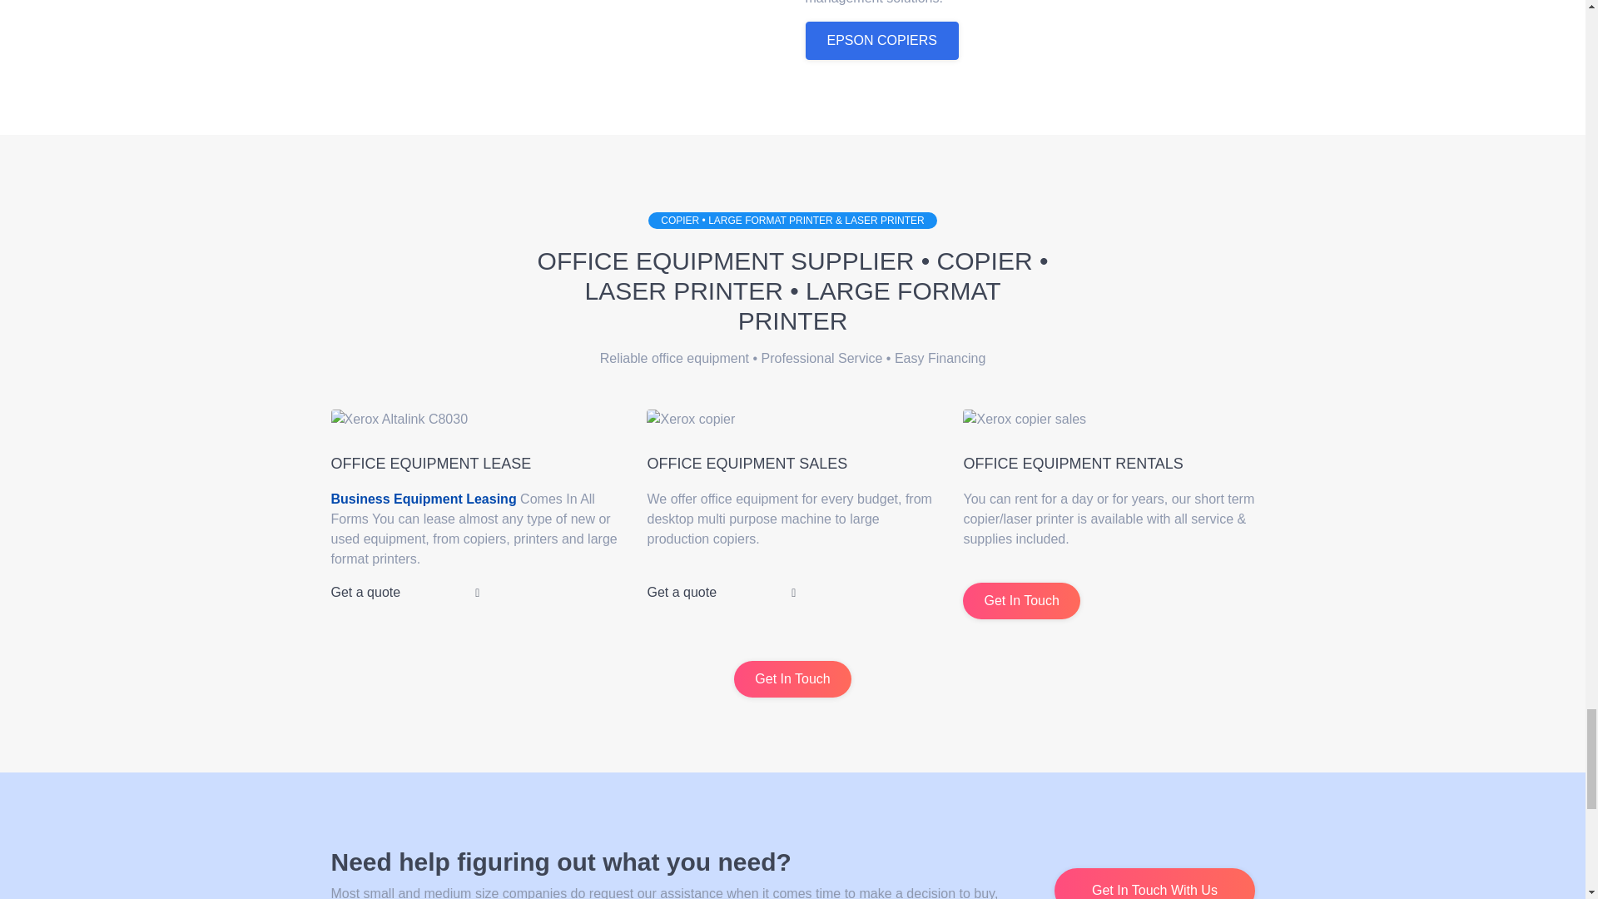 Image resolution: width=1598 pixels, height=899 pixels. Describe the element at coordinates (405, 593) in the screenshot. I see `Get a quote                 ` at that location.